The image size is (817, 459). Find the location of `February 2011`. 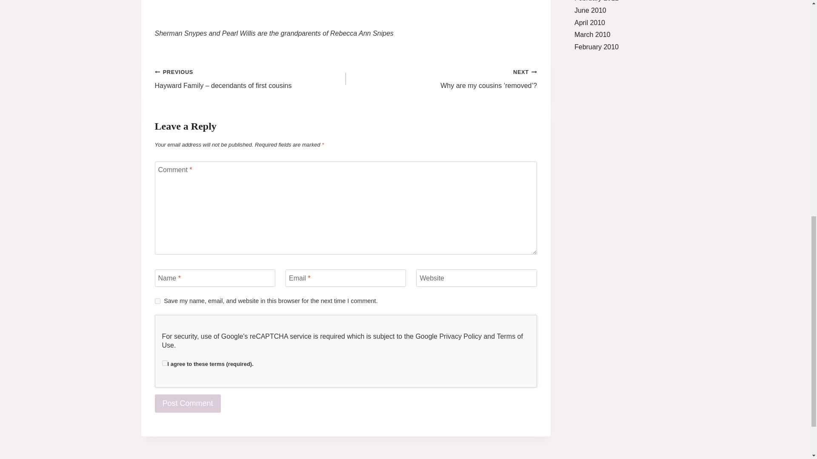

February 2011 is located at coordinates (596, 1).